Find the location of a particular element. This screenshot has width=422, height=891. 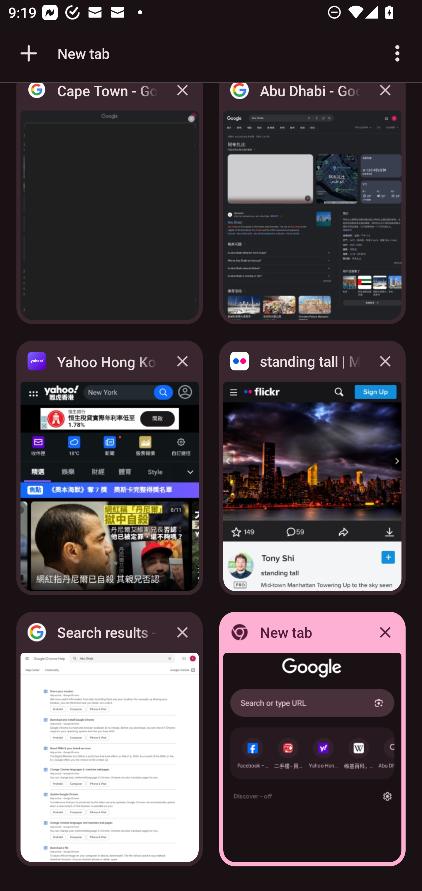

Close Search results - Google Chrome Help tab is located at coordinates (182, 632).